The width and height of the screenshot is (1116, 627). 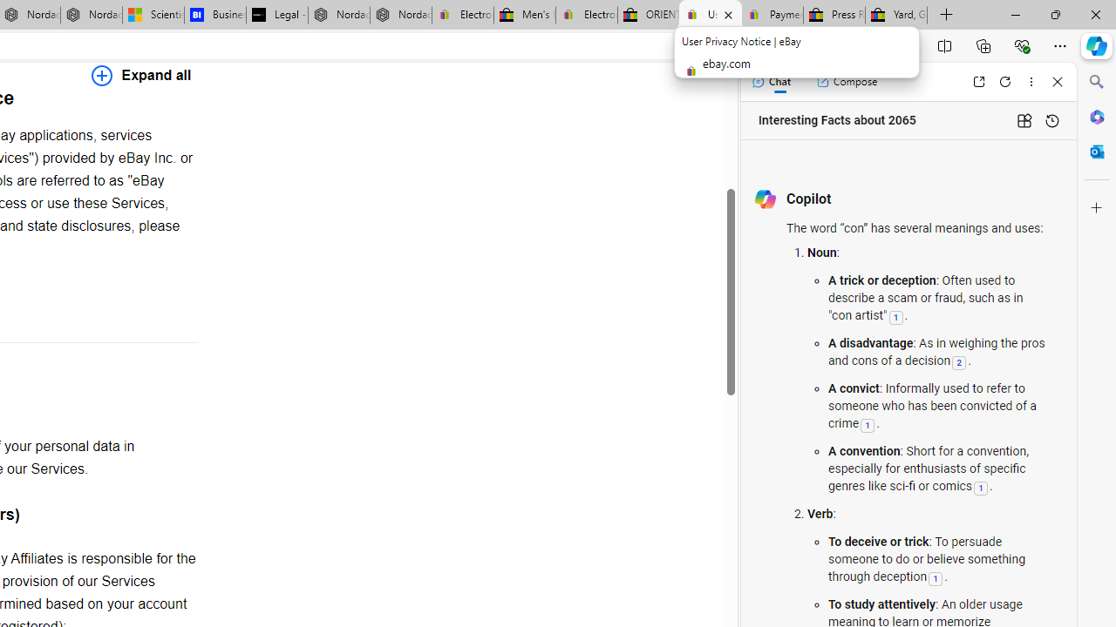 What do you see at coordinates (772, 16) in the screenshot?
I see `Payments Terms of Use | eBay.com` at bounding box center [772, 16].